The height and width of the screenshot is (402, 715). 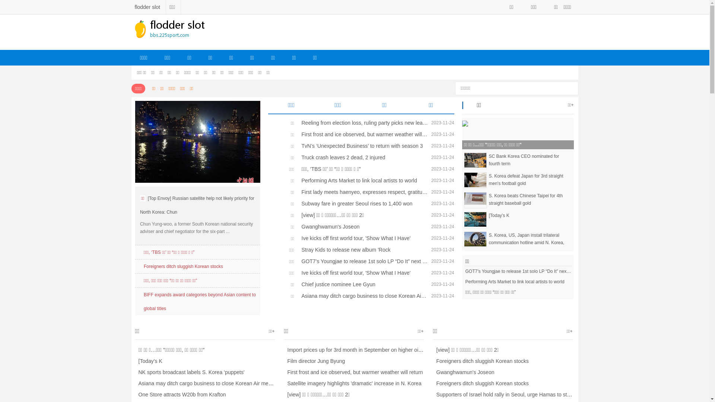 What do you see at coordinates (463, 372) in the screenshot?
I see `Gwanghwamun's Joseon` at bounding box center [463, 372].